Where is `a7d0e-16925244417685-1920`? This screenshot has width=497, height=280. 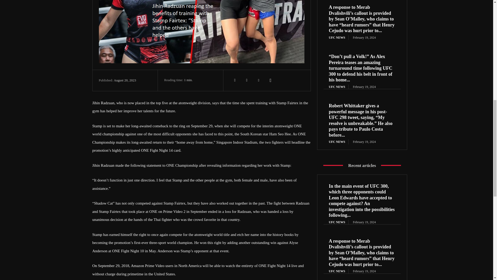
a7d0e-16925244417685-1920 is located at coordinates (202, 32).